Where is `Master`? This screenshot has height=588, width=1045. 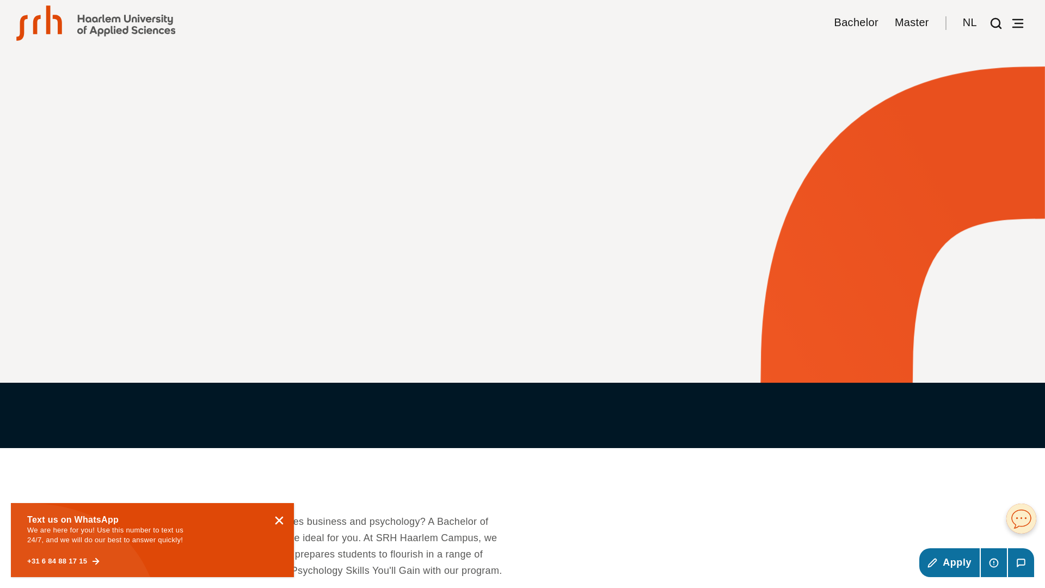
Master is located at coordinates (912, 23).